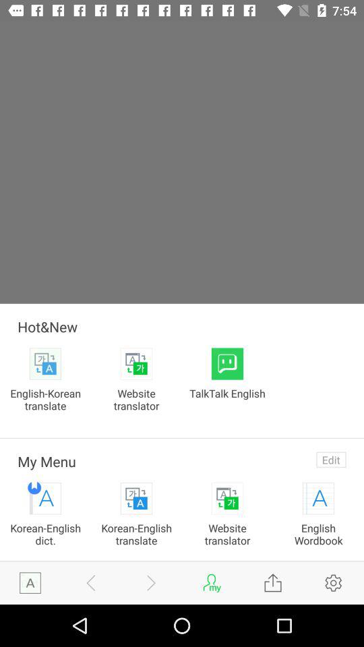 The width and height of the screenshot is (364, 647). Describe the element at coordinates (331, 460) in the screenshot. I see `launch the item to the right of my menu` at that location.